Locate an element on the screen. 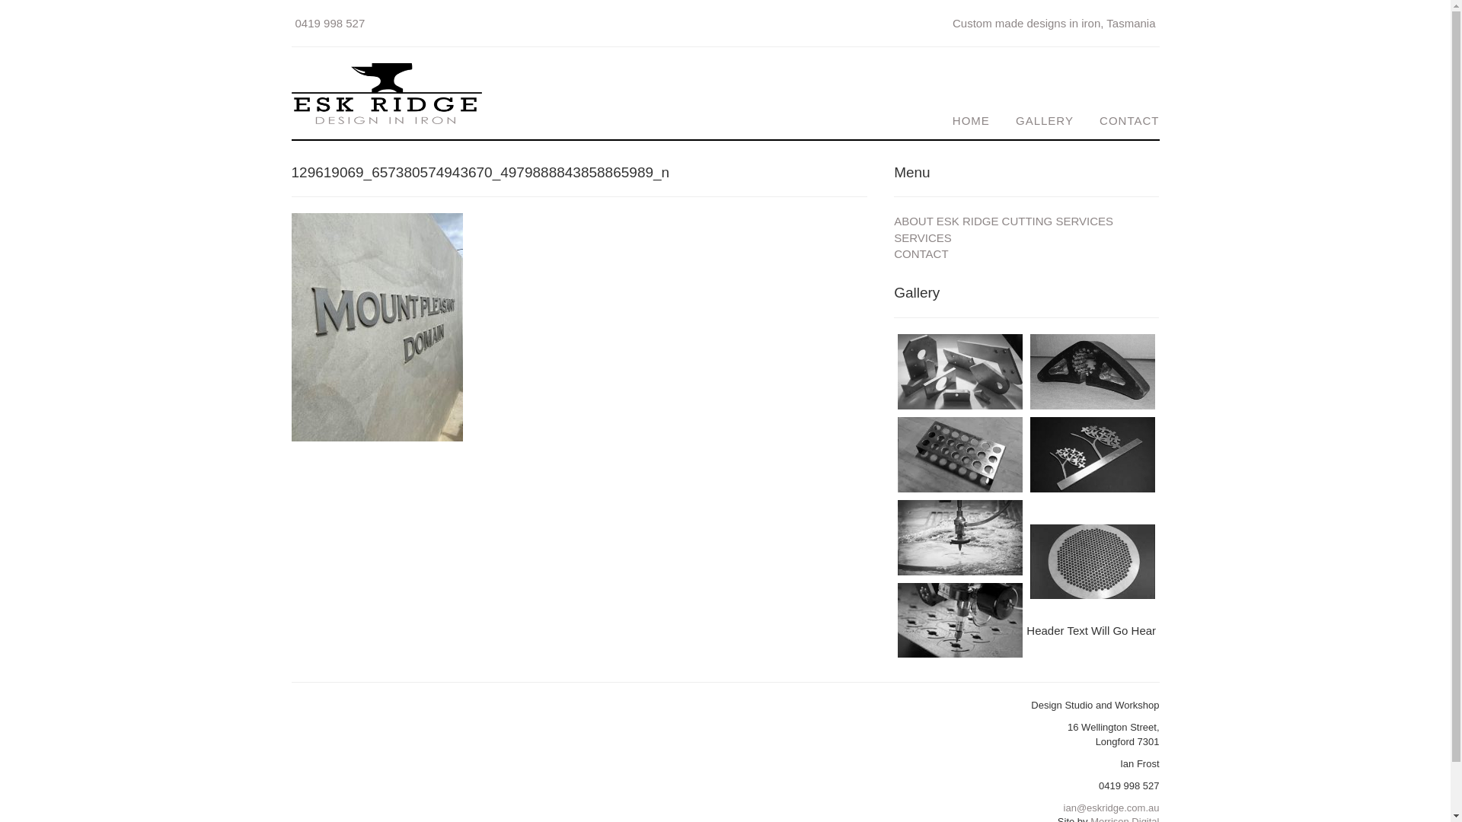 The width and height of the screenshot is (1462, 822). ian@eskridge.com.au is located at coordinates (1112, 808).